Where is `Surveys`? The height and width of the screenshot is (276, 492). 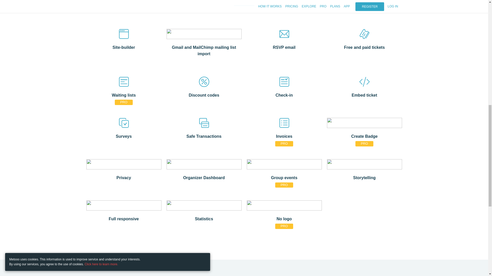 Surveys is located at coordinates (124, 136).